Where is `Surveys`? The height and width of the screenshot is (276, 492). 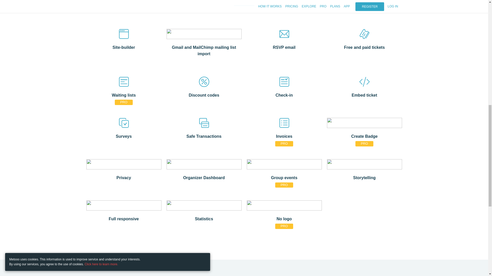 Surveys is located at coordinates (124, 136).